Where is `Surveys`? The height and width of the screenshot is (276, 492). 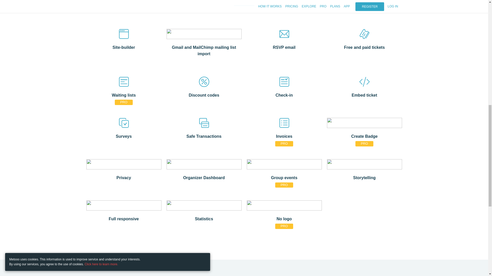 Surveys is located at coordinates (124, 136).